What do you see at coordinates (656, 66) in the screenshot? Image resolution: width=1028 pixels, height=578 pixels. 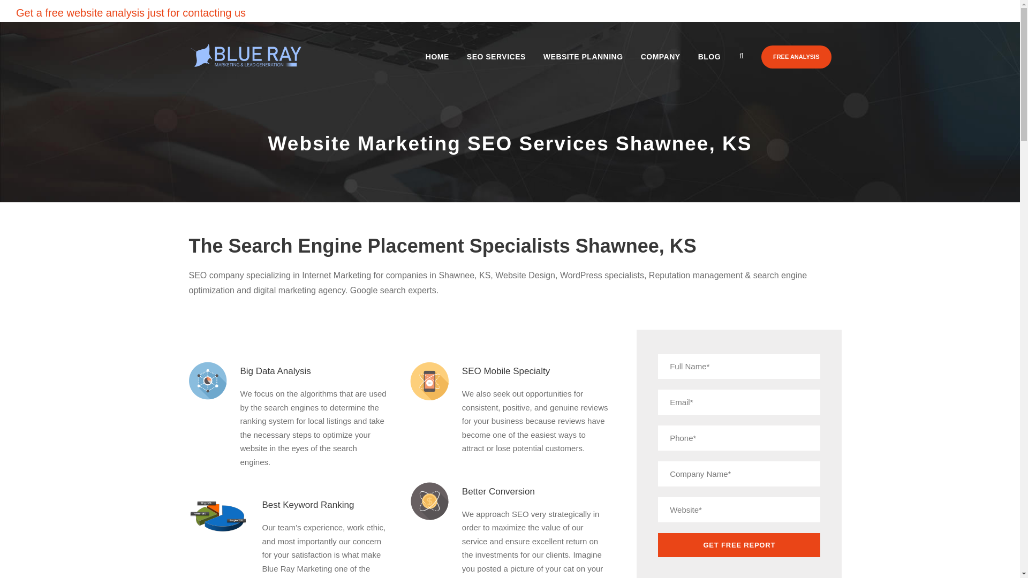 I see `About our Internet Marketing Company` at bounding box center [656, 66].